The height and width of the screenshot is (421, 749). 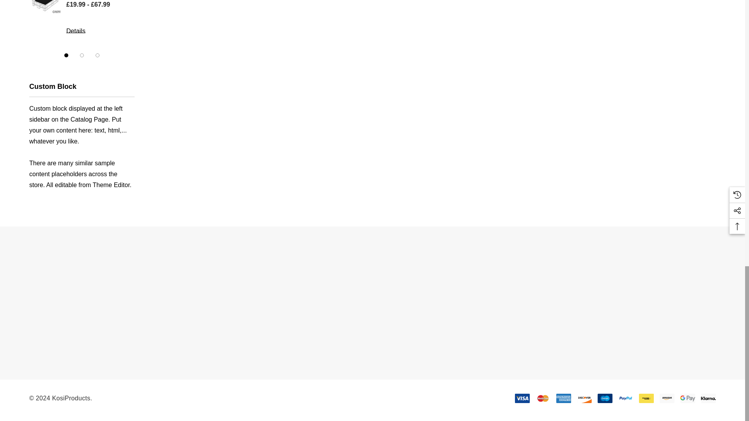 I want to click on Amazonpay Amazonpay, so click(x=667, y=398).